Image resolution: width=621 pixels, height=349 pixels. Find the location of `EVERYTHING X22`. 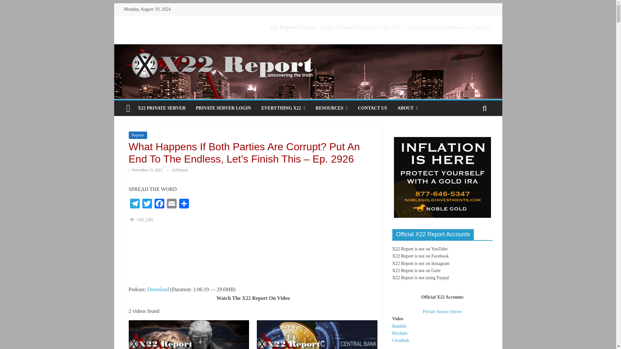

EVERYTHING X22 is located at coordinates (283, 108).